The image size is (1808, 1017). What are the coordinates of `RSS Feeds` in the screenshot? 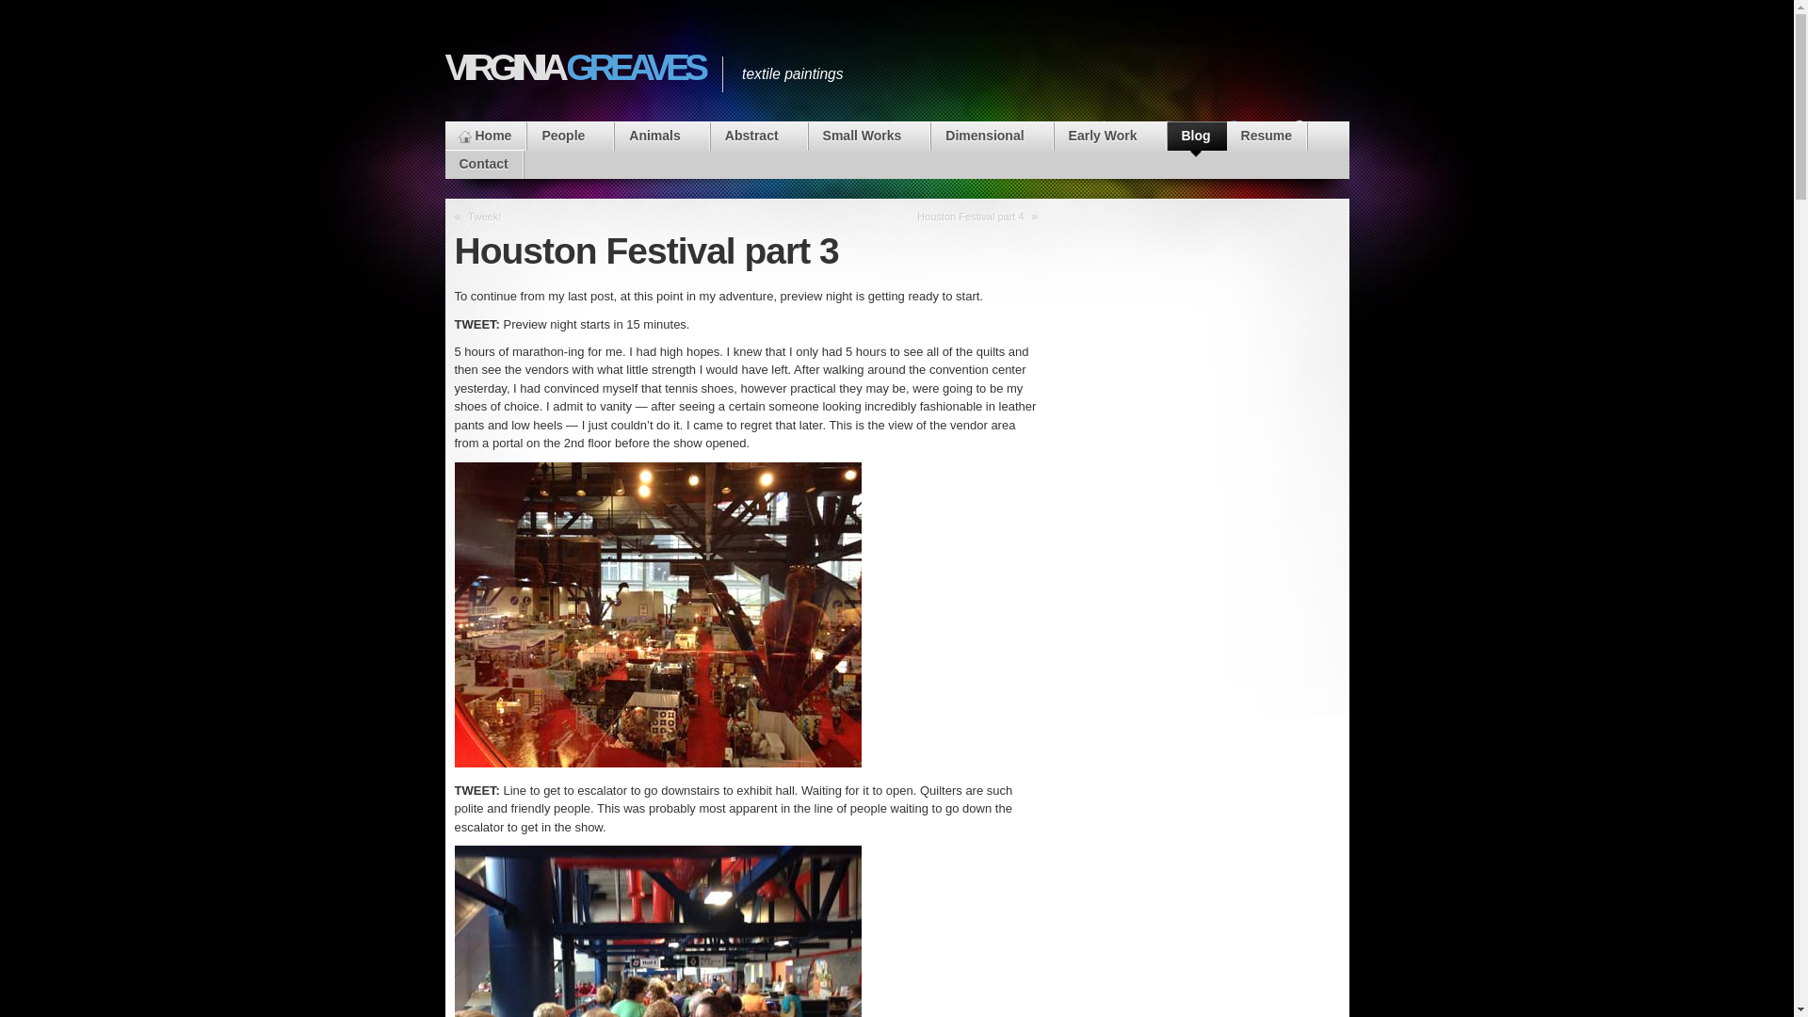 It's located at (1109, 150).